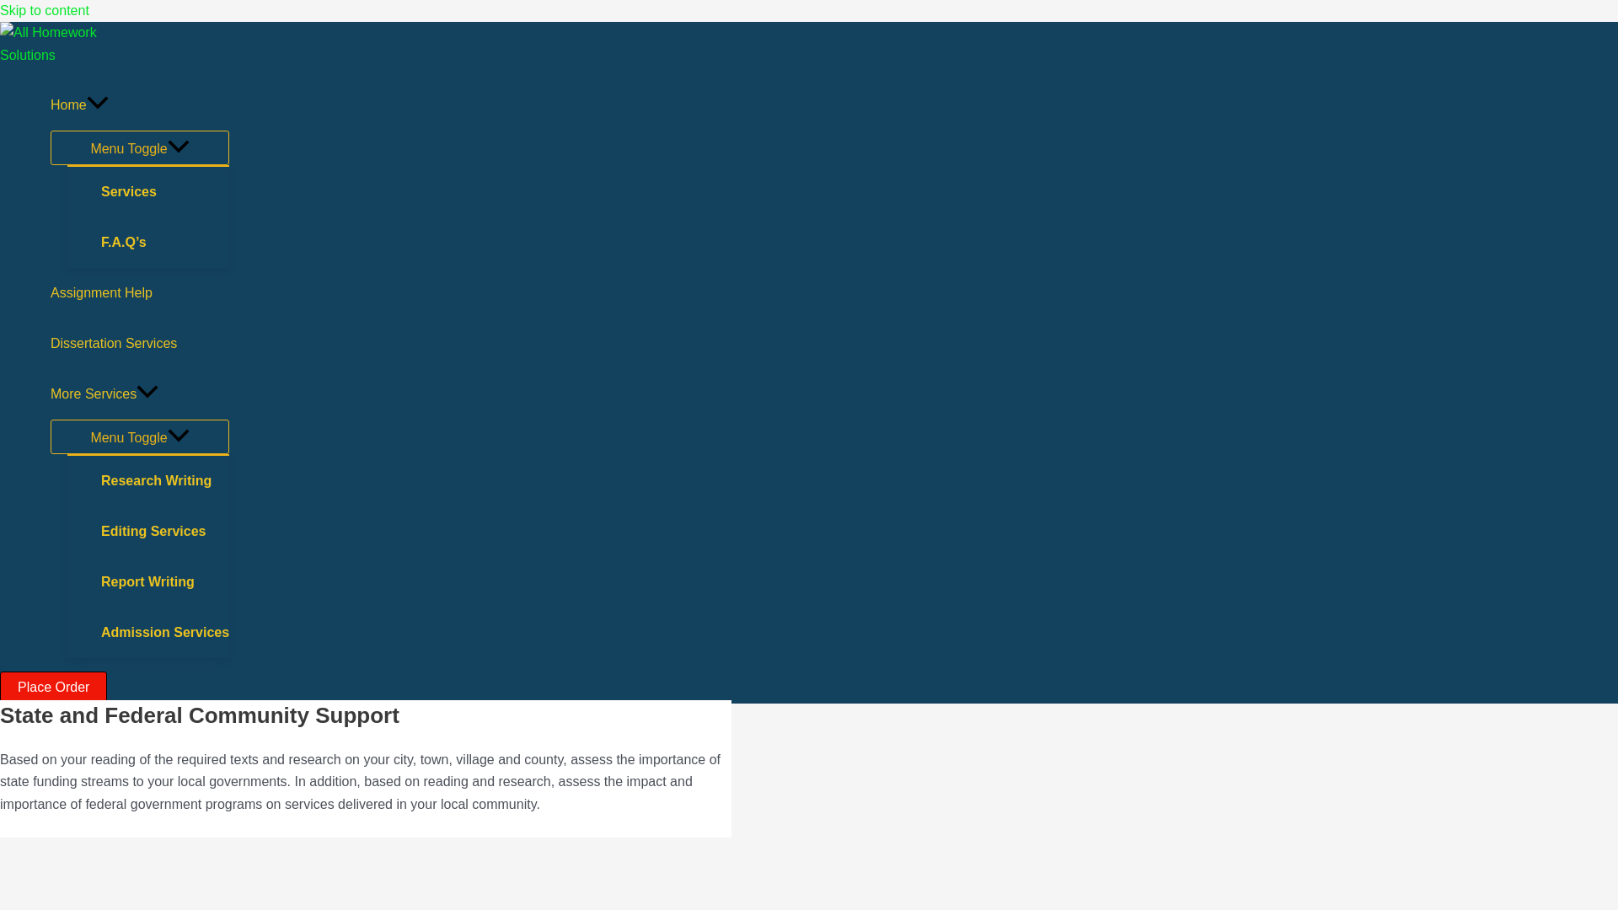 This screenshot has width=1618, height=910. Describe the element at coordinates (165, 632) in the screenshot. I see `Admission Services` at that location.